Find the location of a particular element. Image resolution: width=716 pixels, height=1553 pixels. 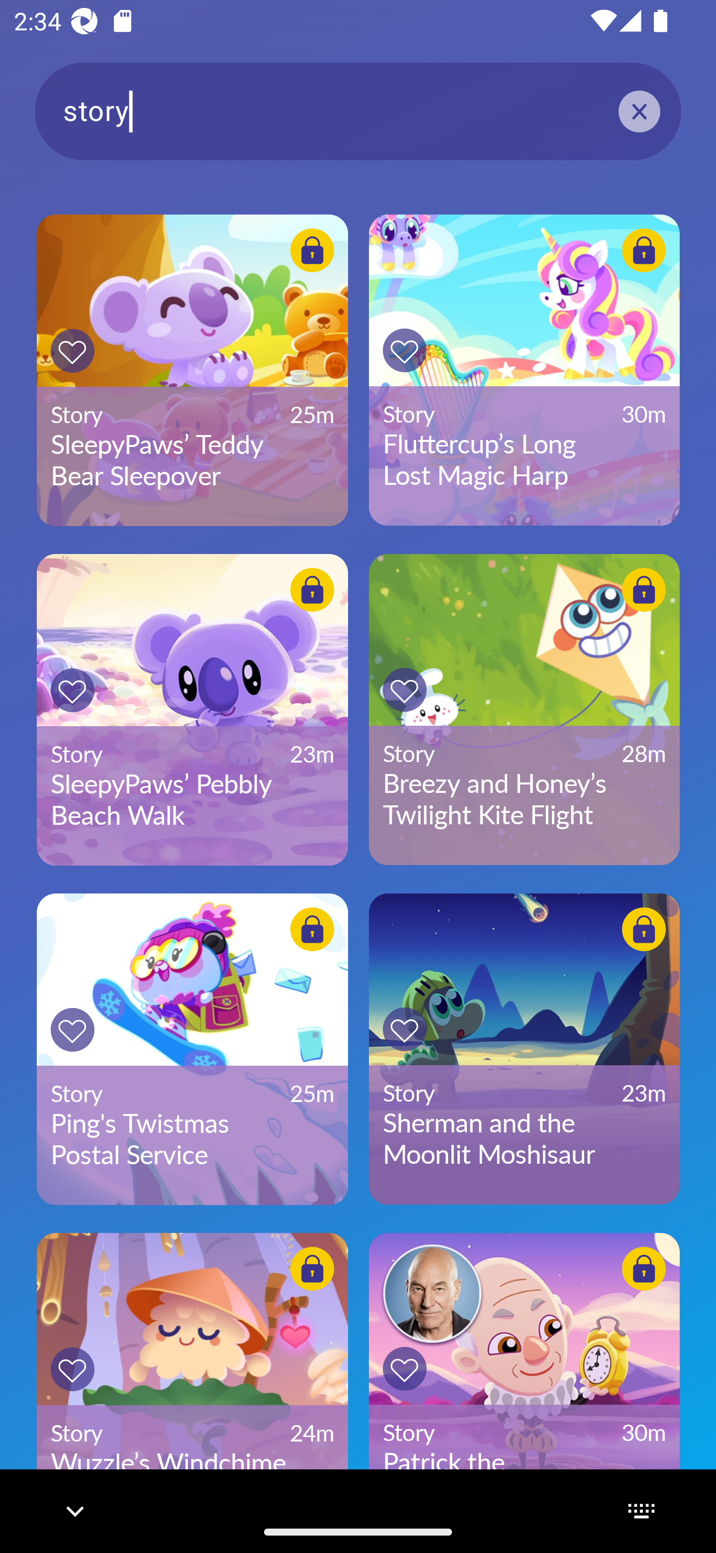

Button is located at coordinates (405, 689).